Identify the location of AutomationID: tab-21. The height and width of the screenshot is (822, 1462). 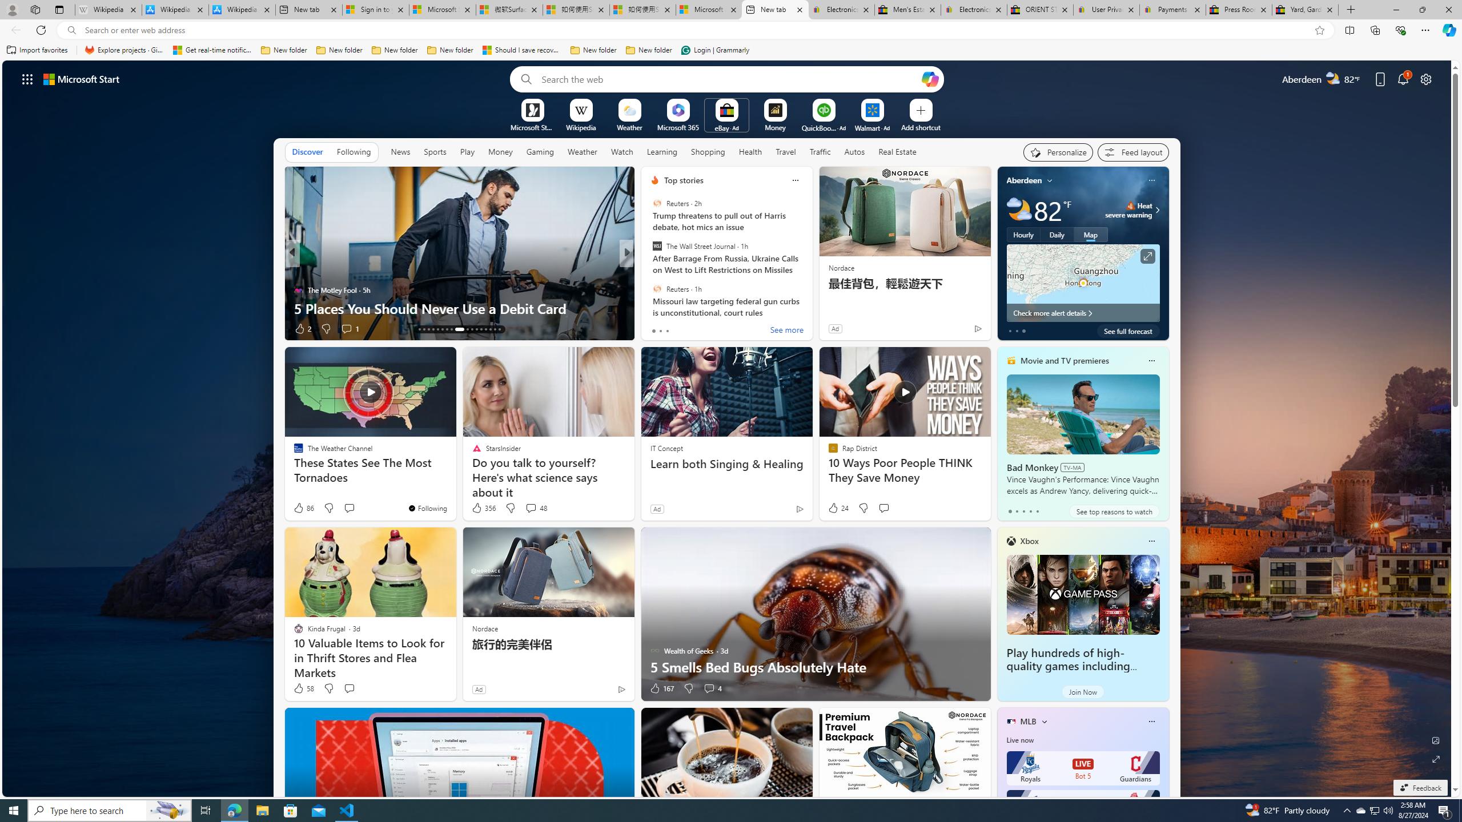
(456, 329).